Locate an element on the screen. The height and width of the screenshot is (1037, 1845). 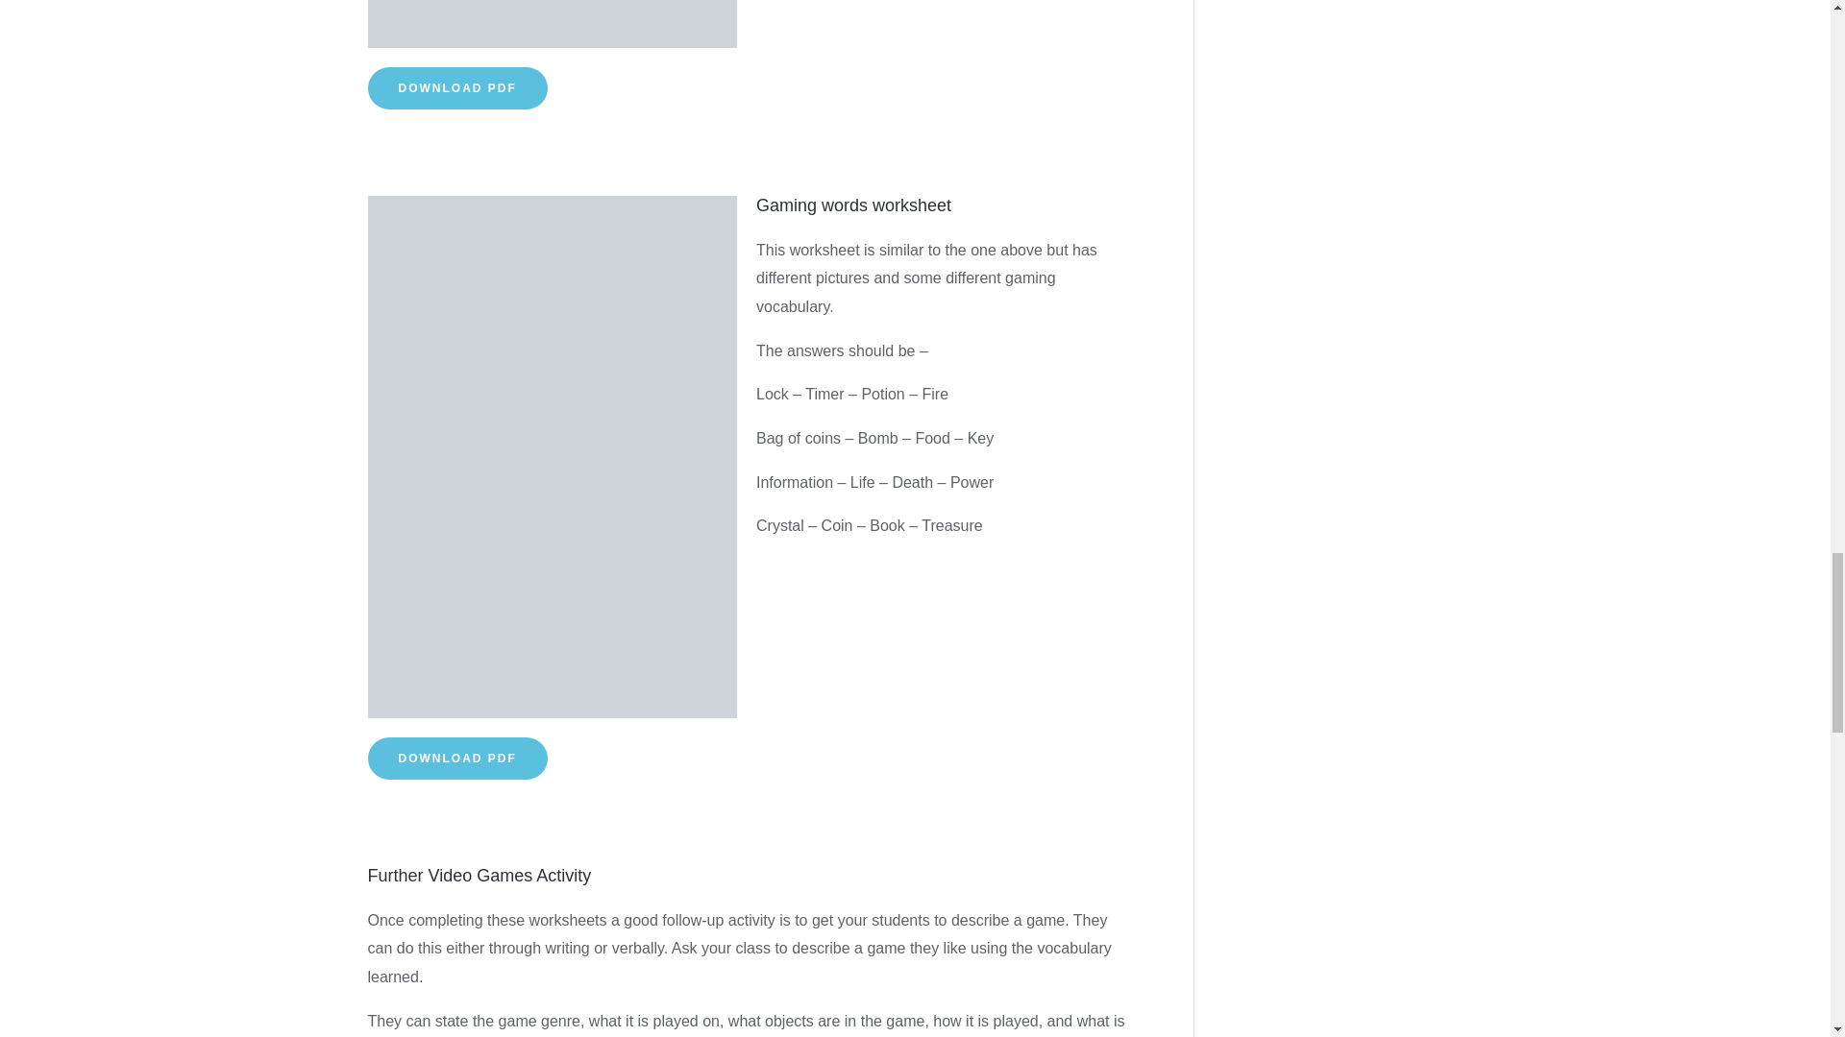
DOWNLOAD PDF is located at coordinates (456, 88).